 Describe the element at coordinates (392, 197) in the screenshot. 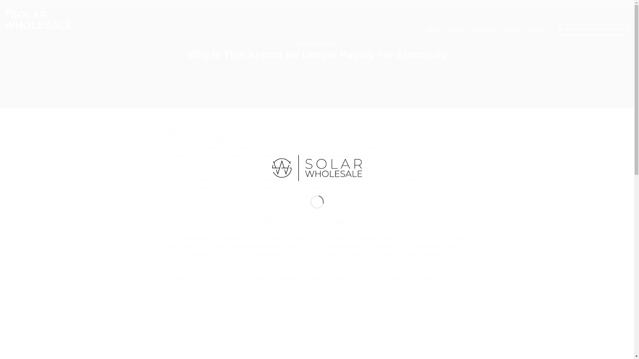

I see `CNNMoney` at that location.